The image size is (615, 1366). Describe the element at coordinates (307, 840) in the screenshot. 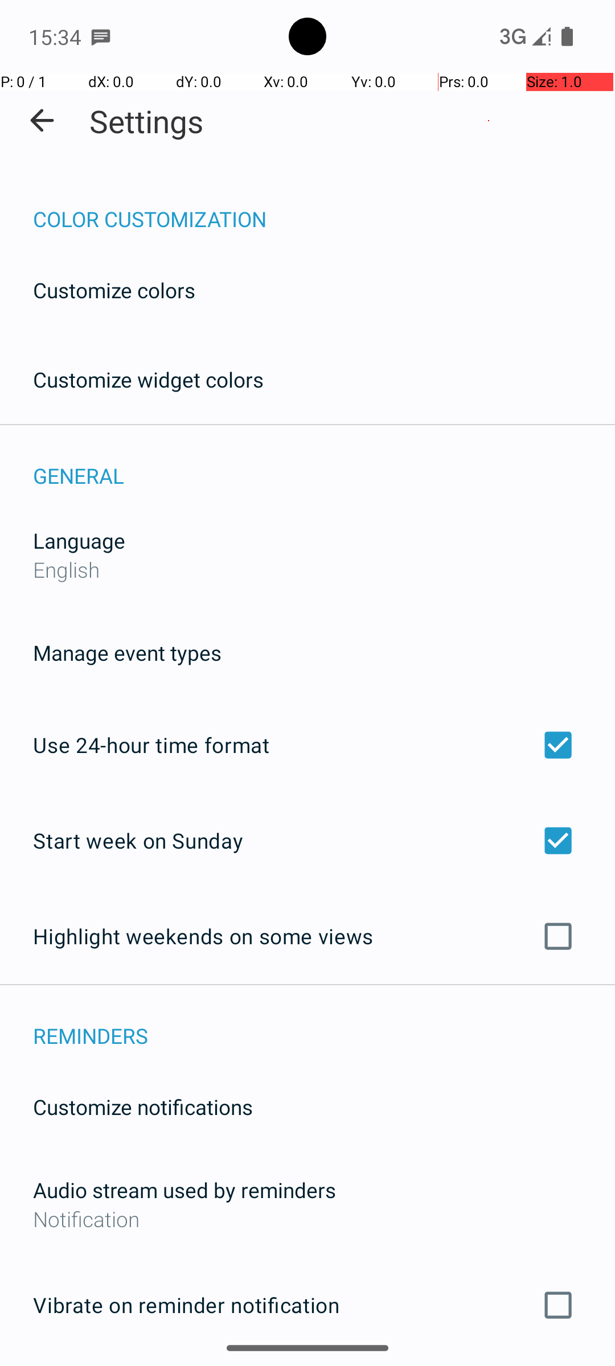

I see `Start week on Sunday` at that location.